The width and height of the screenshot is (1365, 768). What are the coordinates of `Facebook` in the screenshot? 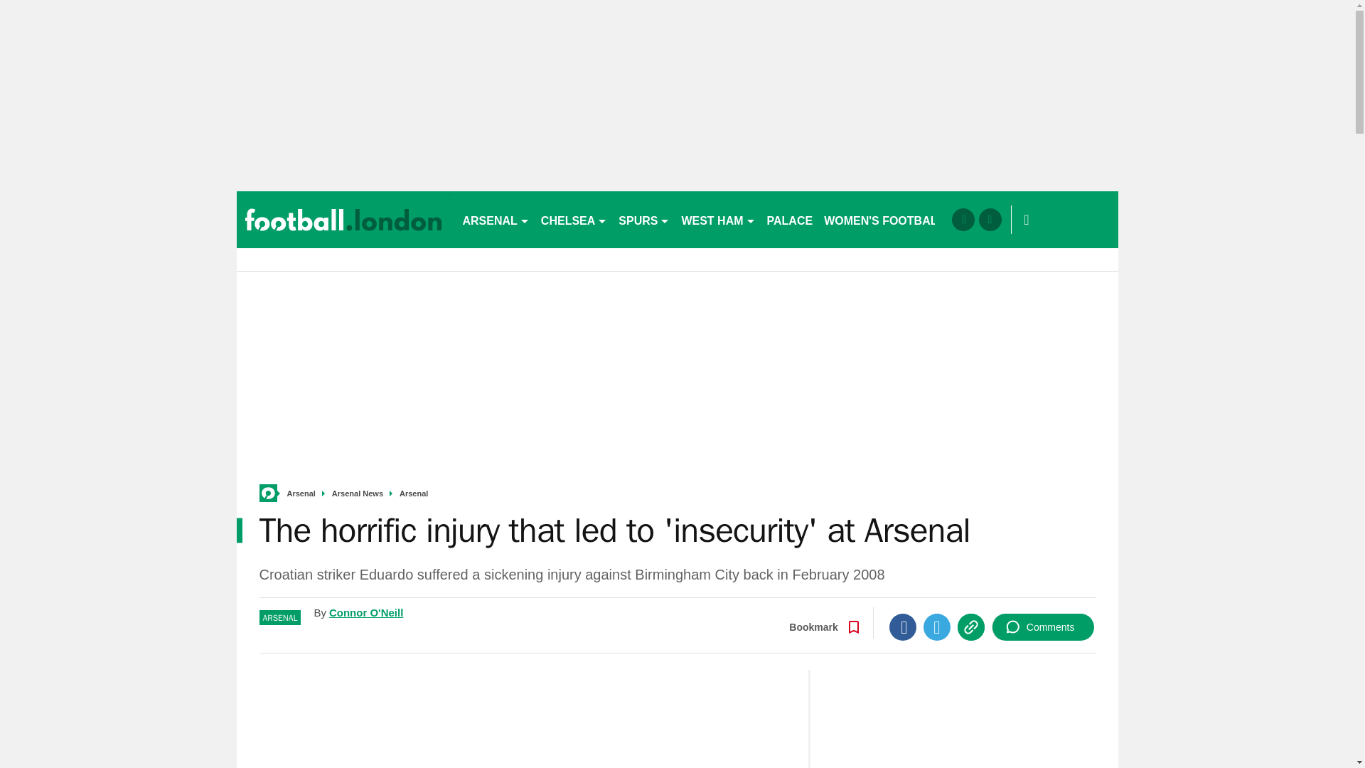 It's located at (903, 626).